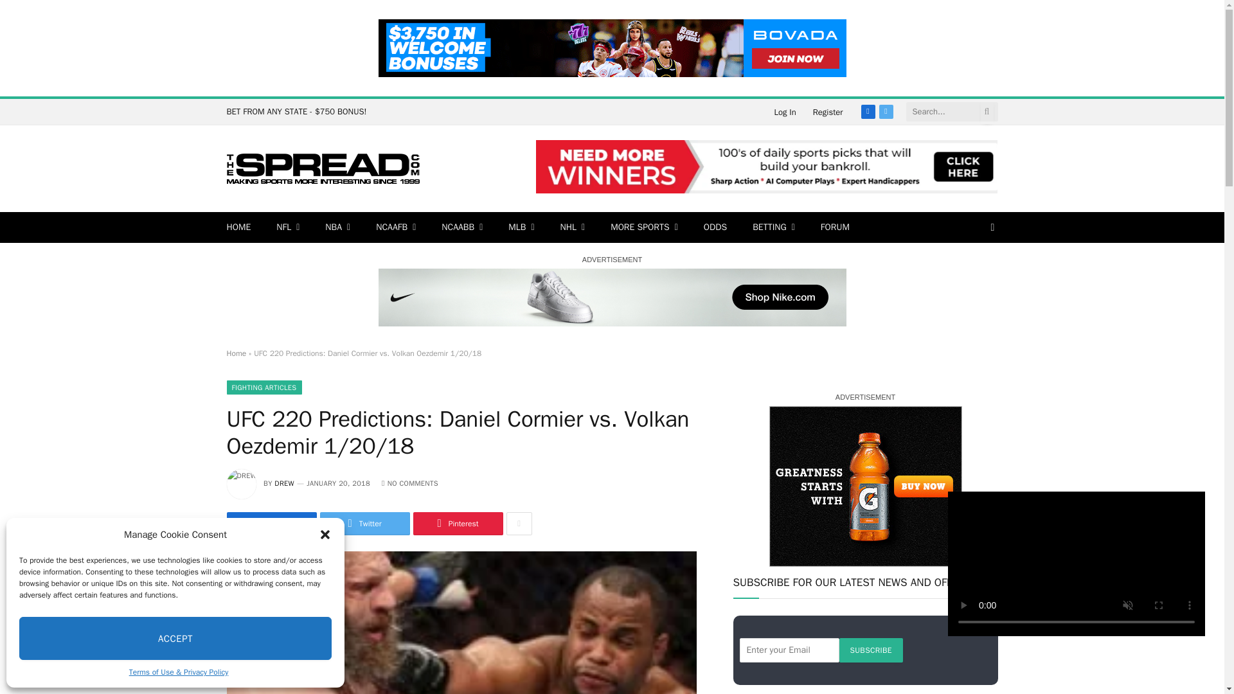 Image resolution: width=1234 pixels, height=694 pixels. What do you see at coordinates (784, 112) in the screenshot?
I see `Log In` at bounding box center [784, 112].